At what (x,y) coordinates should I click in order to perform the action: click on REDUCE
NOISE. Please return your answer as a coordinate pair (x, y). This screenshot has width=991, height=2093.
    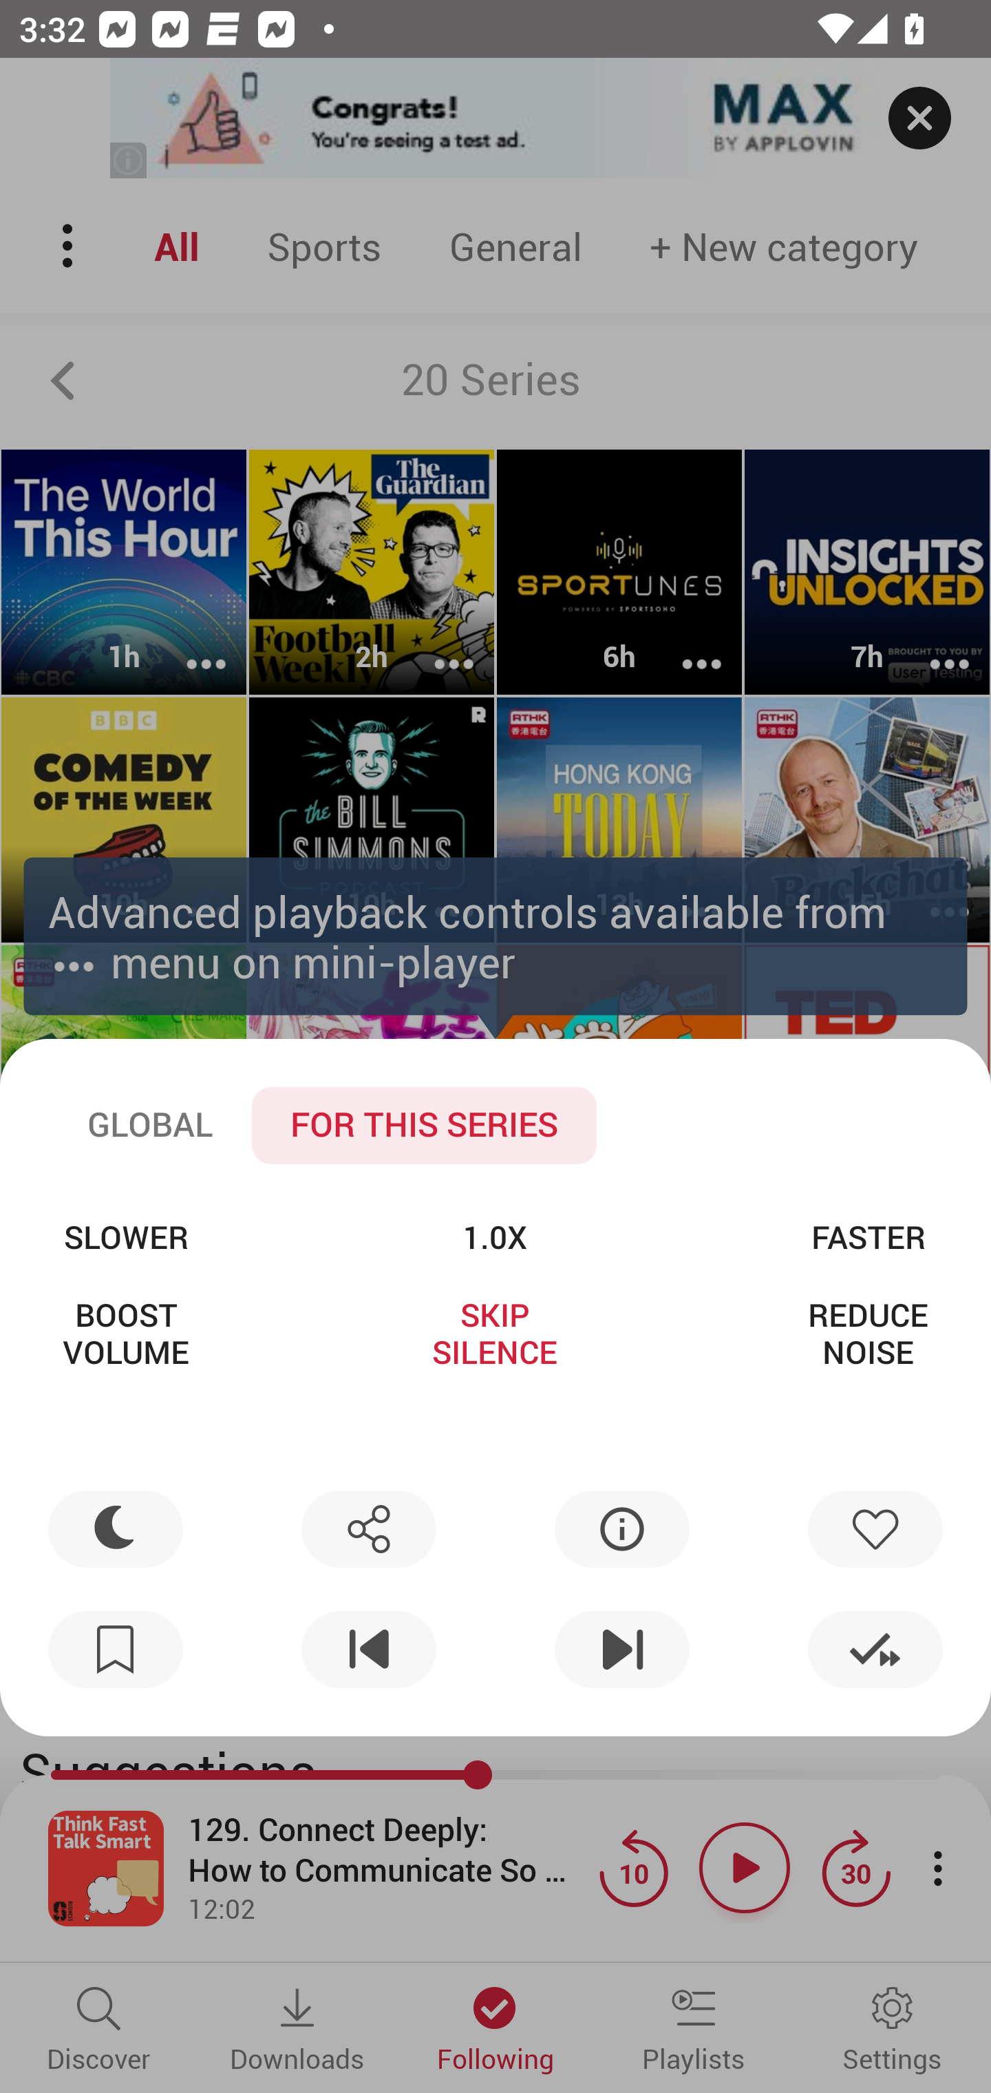
    Looking at the image, I should click on (868, 1333).